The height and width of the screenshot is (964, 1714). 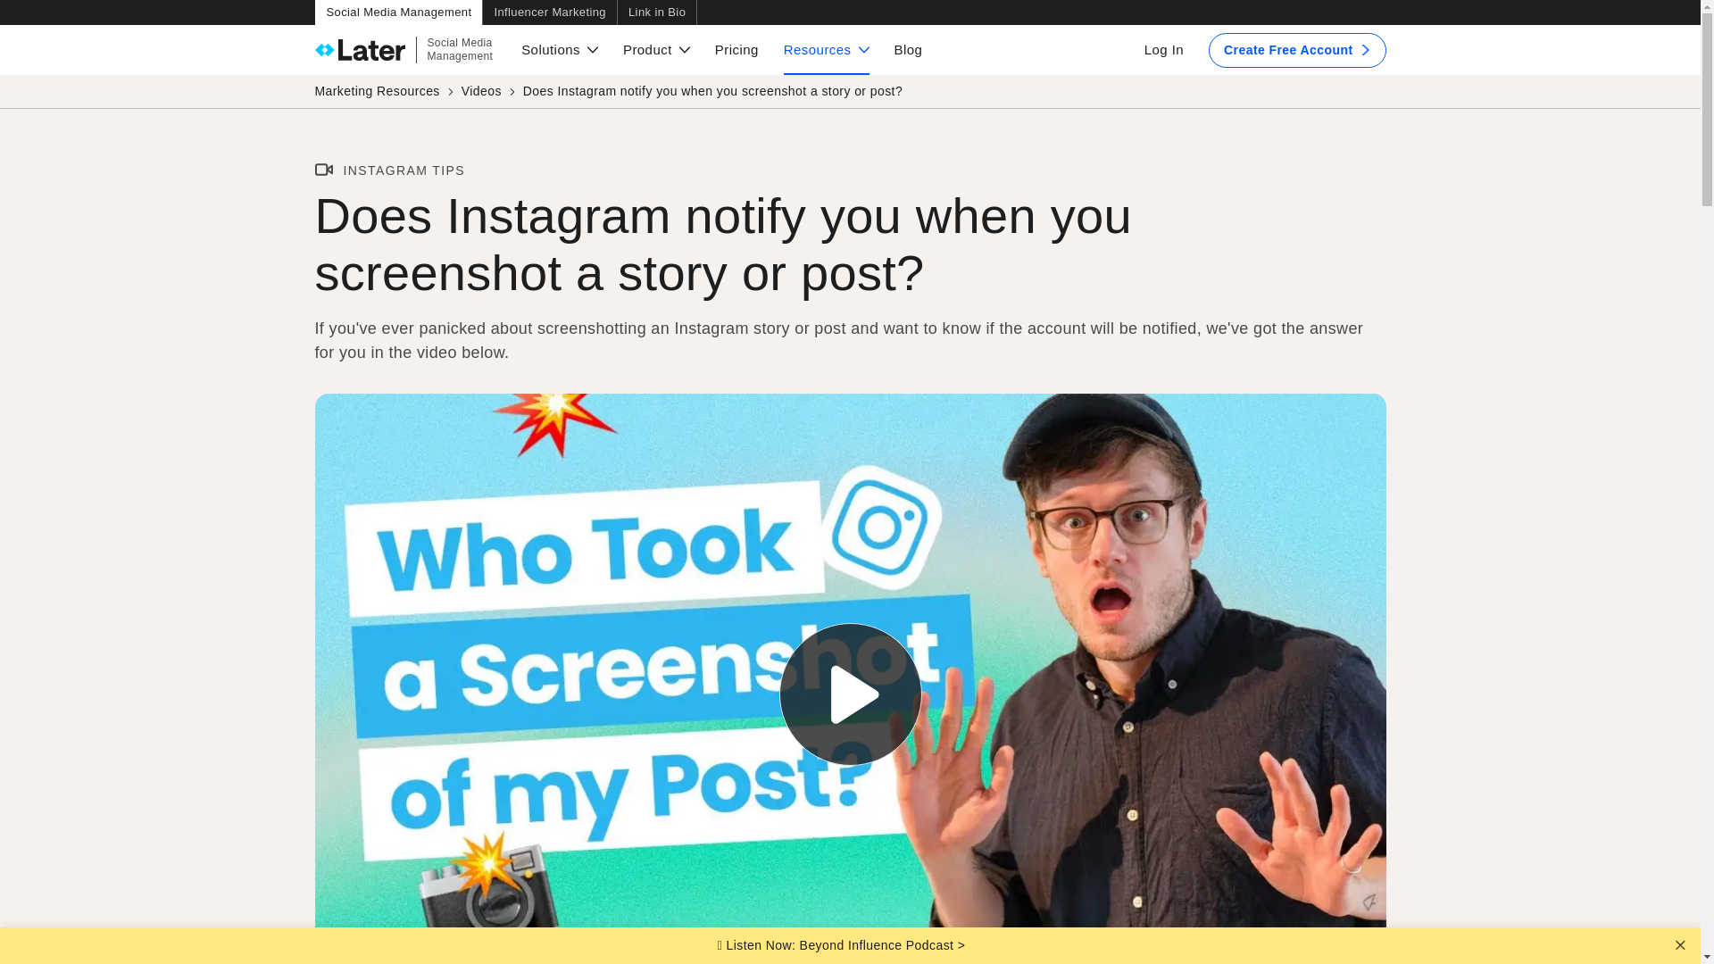 I want to click on Influencer Marketing, so click(x=549, y=12).